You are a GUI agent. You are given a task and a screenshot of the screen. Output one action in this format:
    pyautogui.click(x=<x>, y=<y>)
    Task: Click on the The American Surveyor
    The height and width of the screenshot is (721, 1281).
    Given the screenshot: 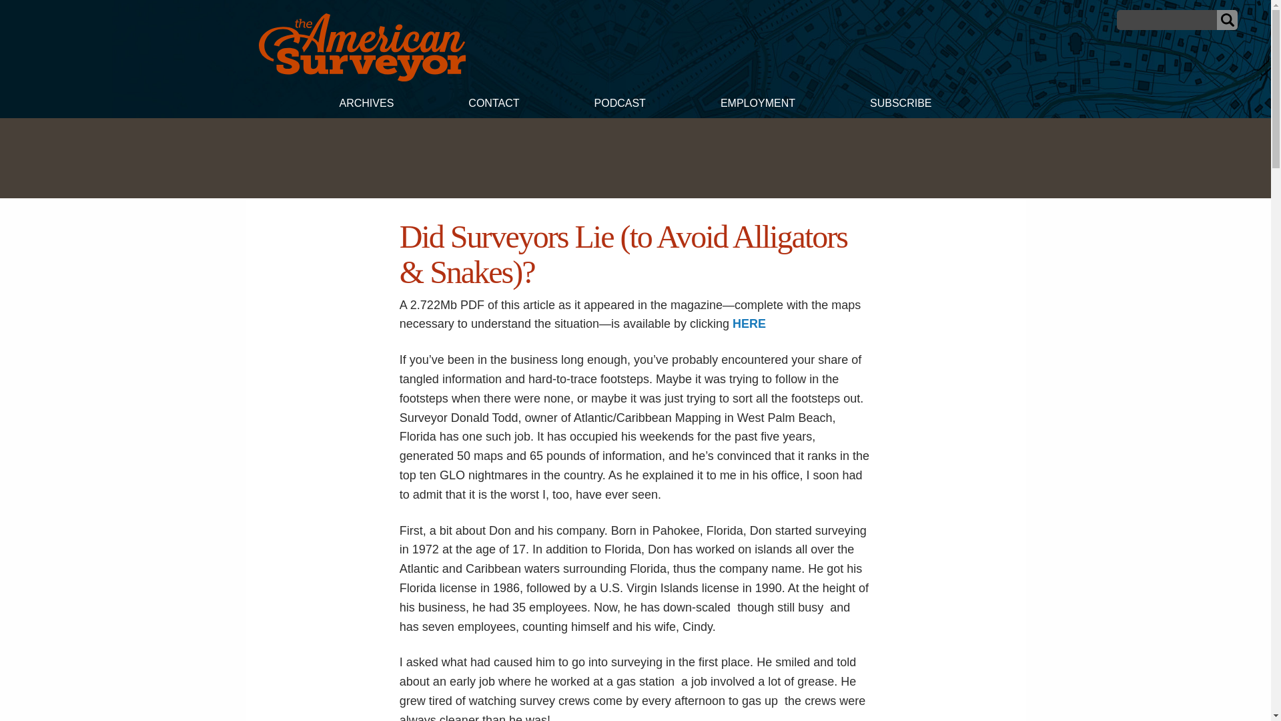 What is the action you would take?
    pyautogui.click(x=362, y=47)
    